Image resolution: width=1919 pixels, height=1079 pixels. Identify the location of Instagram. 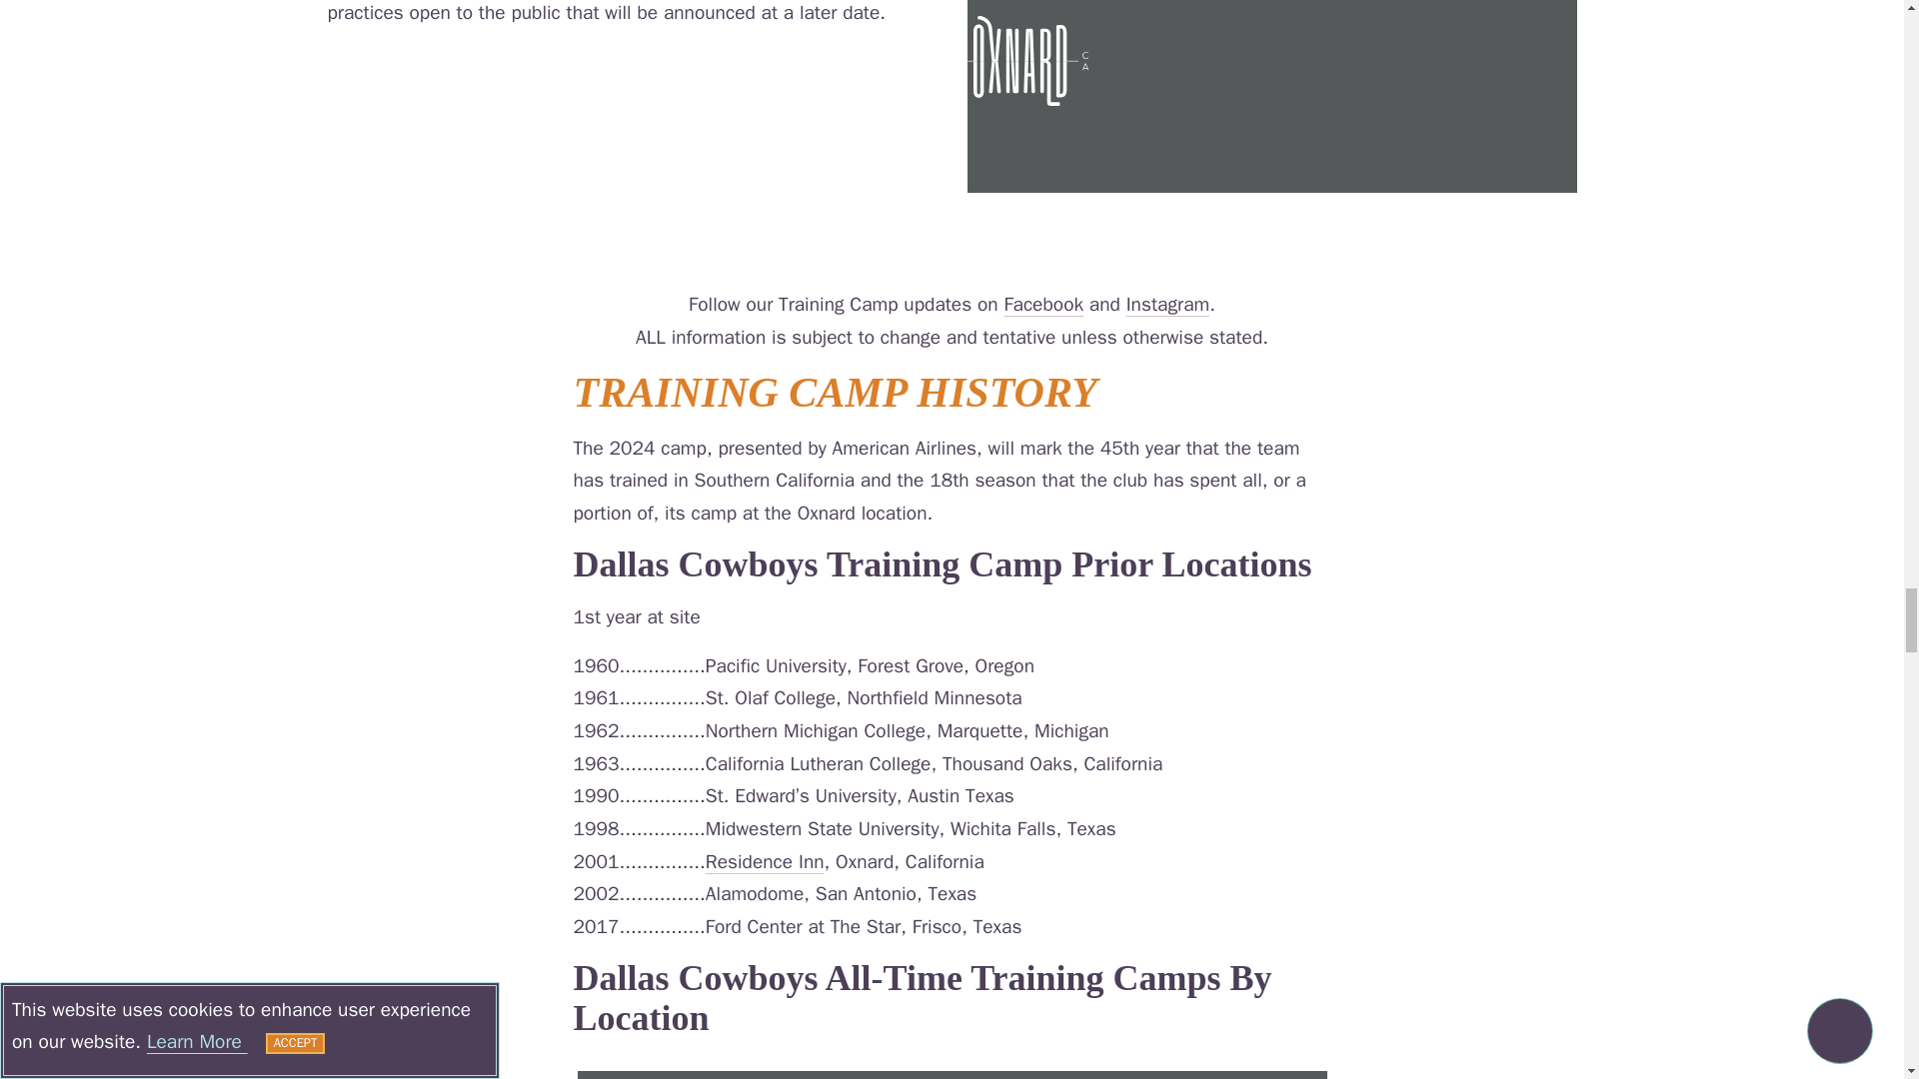
(1168, 304).